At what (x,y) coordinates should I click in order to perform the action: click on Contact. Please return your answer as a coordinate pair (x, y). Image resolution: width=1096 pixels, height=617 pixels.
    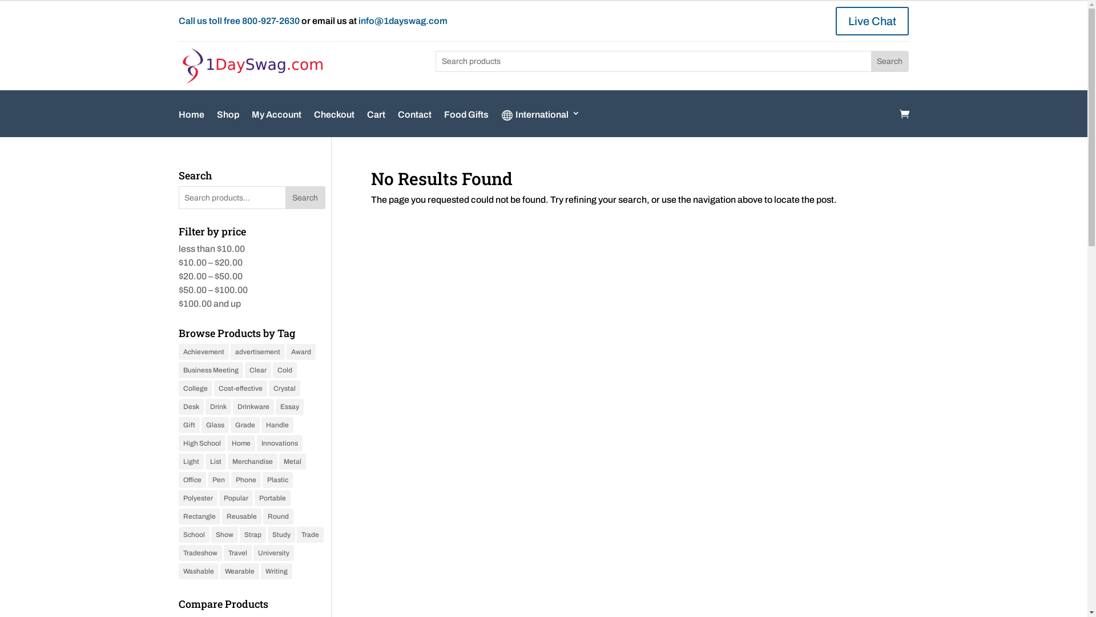
    Looking at the image, I should click on (414, 123).